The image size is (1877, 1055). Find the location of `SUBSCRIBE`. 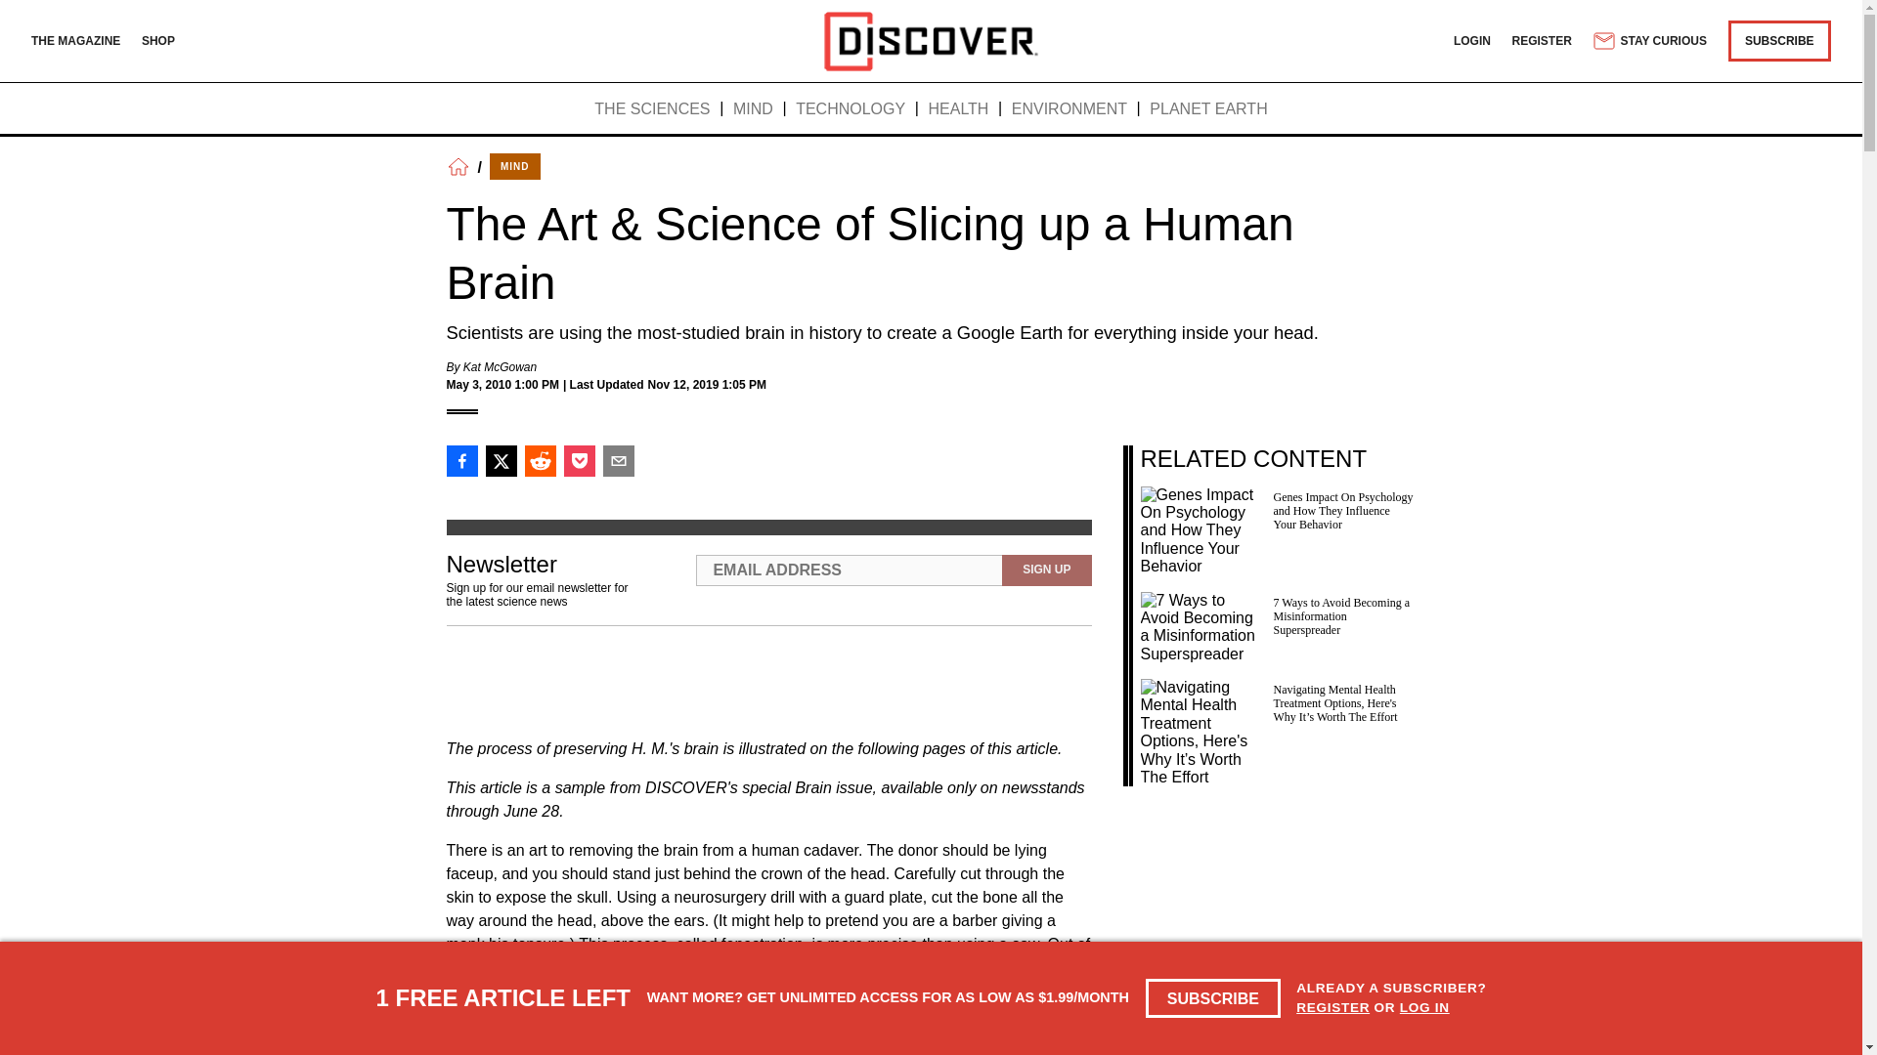

SUBSCRIBE is located at coordinates (1213, 998).